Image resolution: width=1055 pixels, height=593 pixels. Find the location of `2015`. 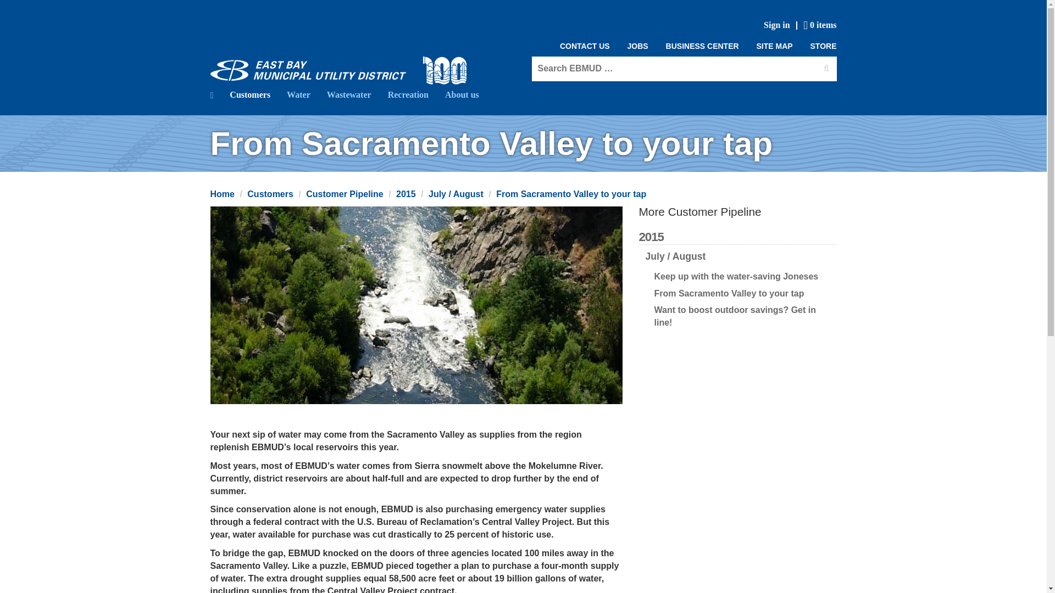

2015 is located at coordinates (406, 193).